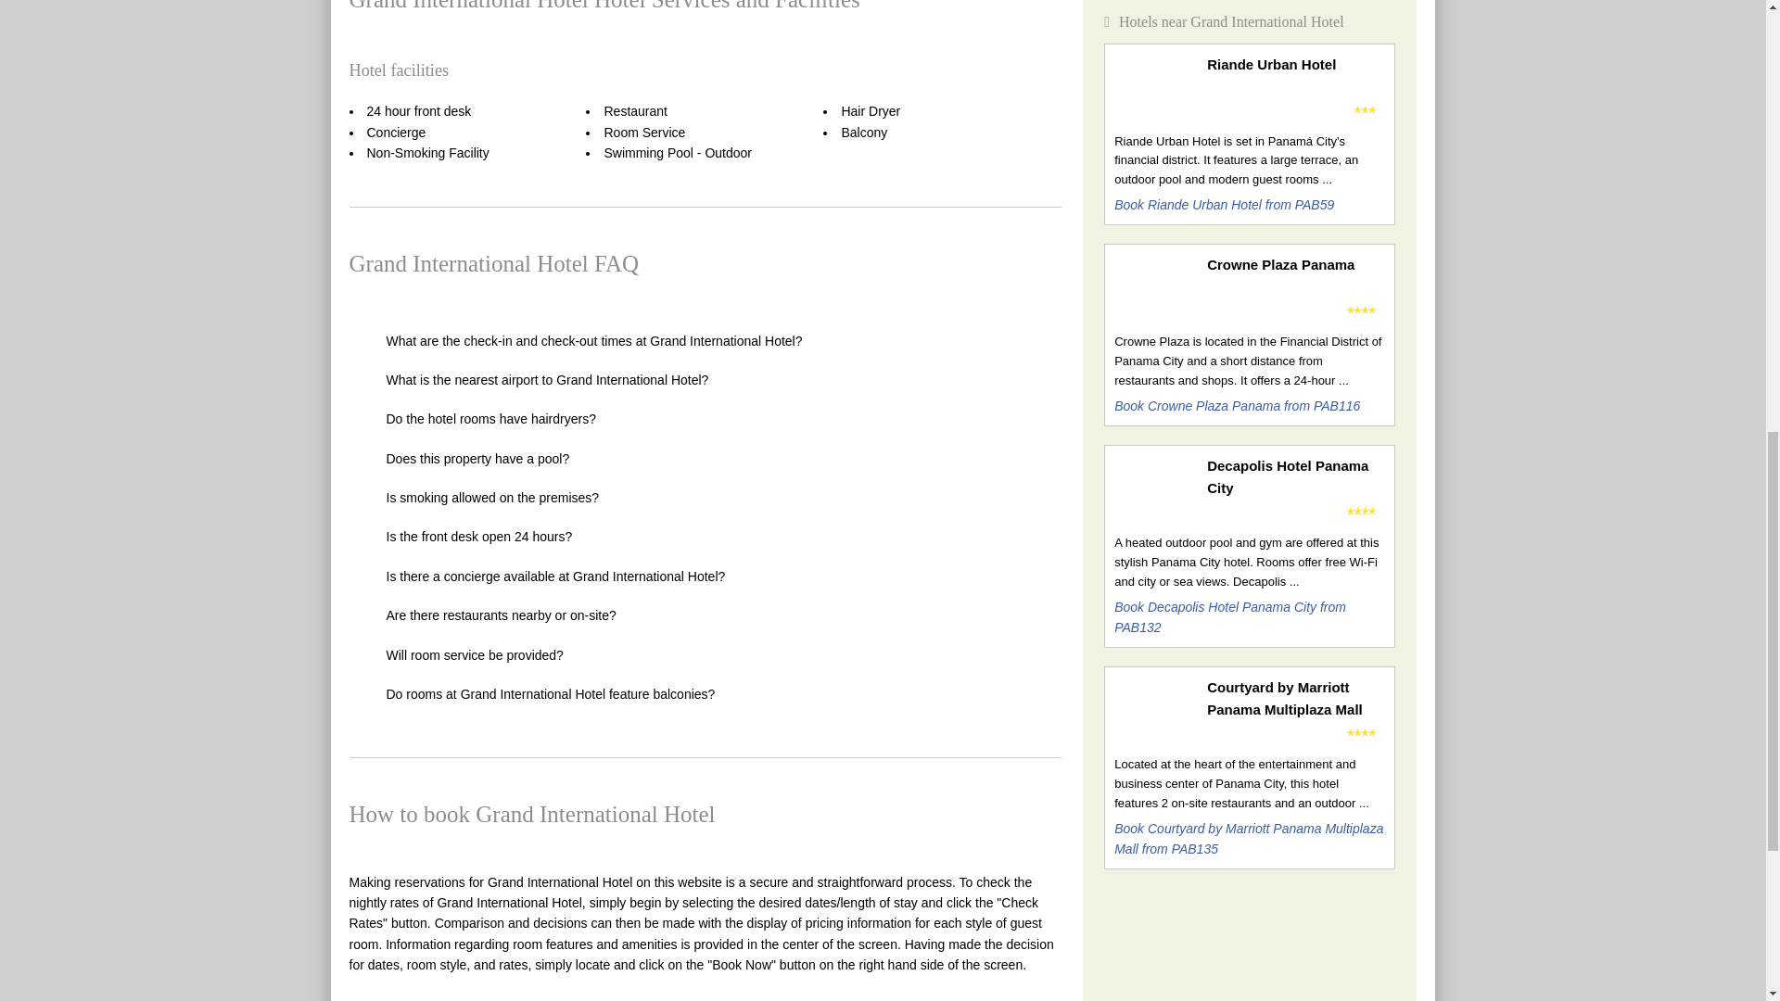 The width and height of the screenshot is (1780, 1001). What do you see at coordinates (1229, 616) in the screenshot?
I see `Book Decapolis Hotel Panama City from PAB132` at bounding box center [1229, 616].